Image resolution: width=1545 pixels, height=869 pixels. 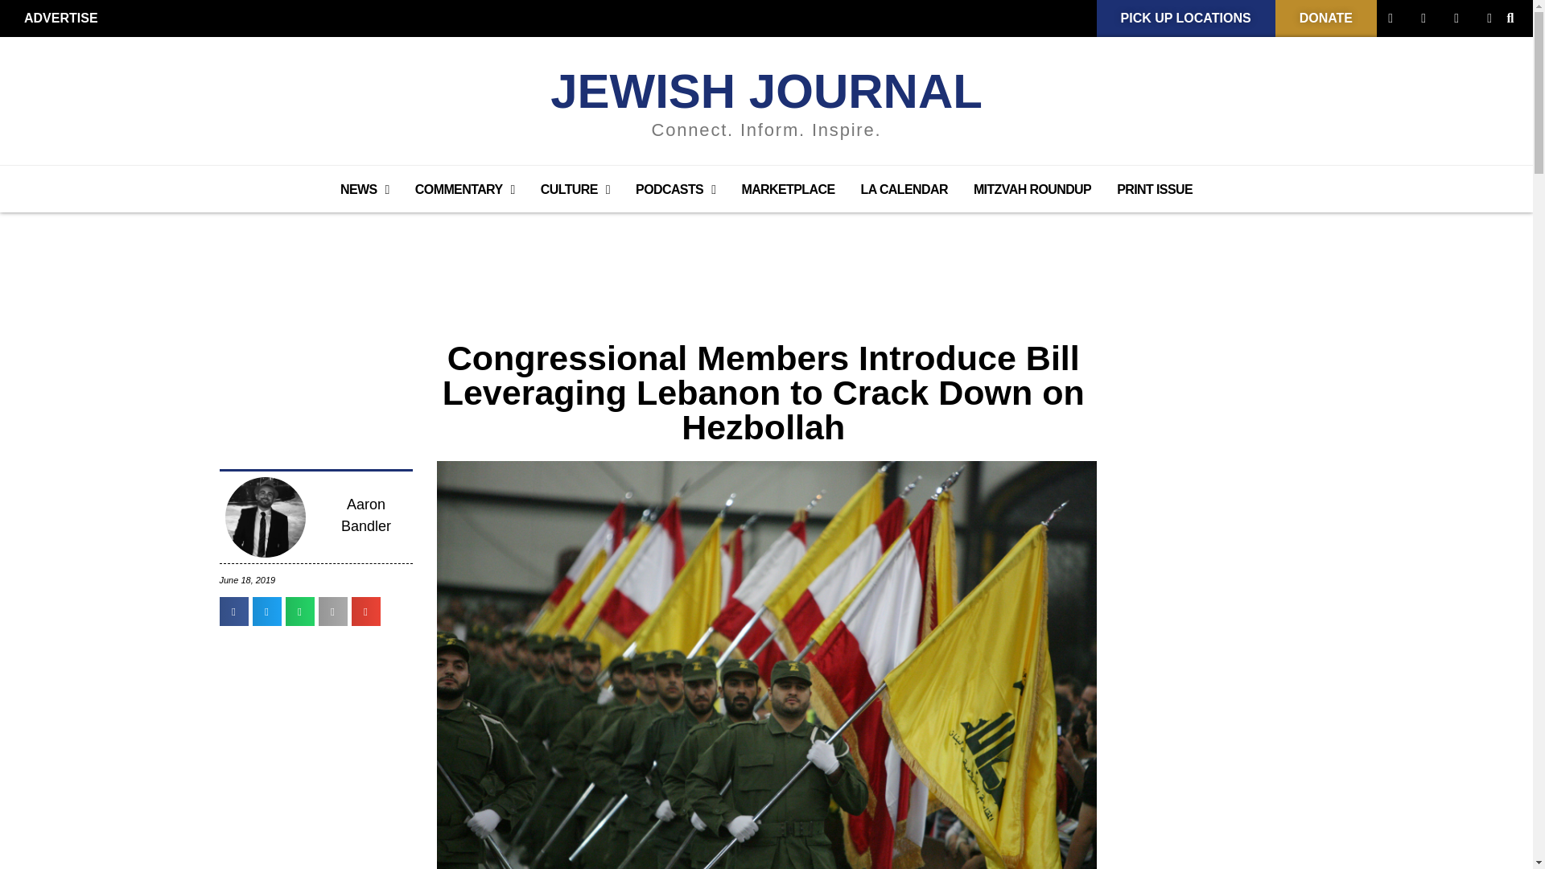 I want to click on 3rd party ad content, so click(x=765, y=256).